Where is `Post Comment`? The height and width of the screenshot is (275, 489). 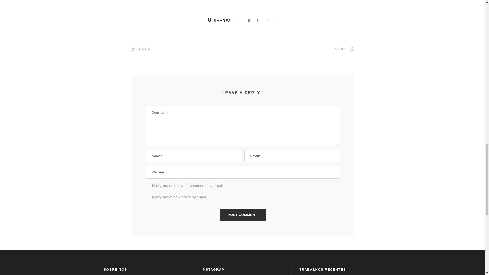 Post Comment is located at coordinates (243, 215).